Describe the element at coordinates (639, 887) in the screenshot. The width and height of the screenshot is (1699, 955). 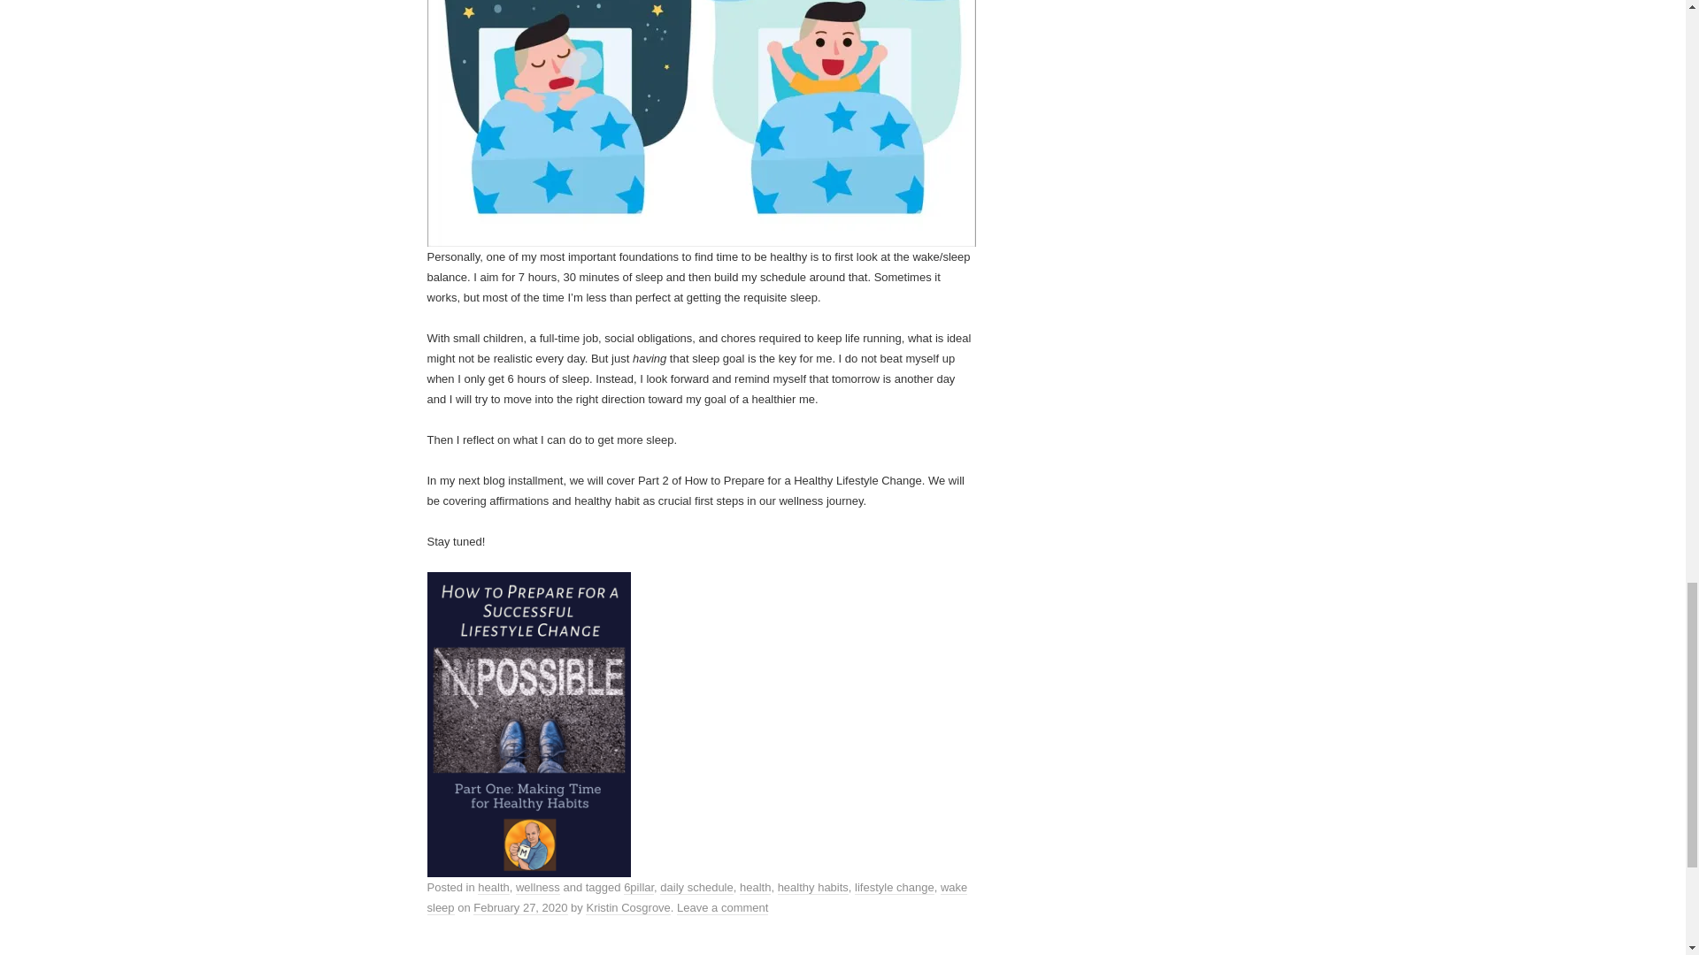
I see `6pillar` at that location.